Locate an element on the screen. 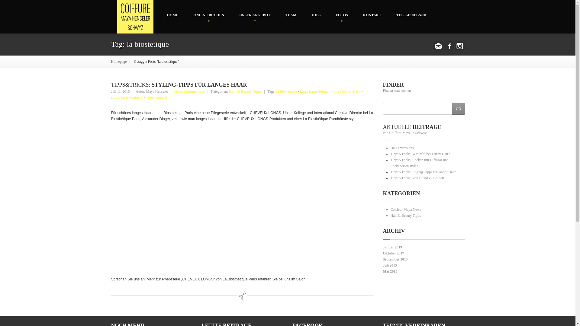 The height and width of the screenshot is (326, 580). Mai 2015 is located at coordinates (390, 271).